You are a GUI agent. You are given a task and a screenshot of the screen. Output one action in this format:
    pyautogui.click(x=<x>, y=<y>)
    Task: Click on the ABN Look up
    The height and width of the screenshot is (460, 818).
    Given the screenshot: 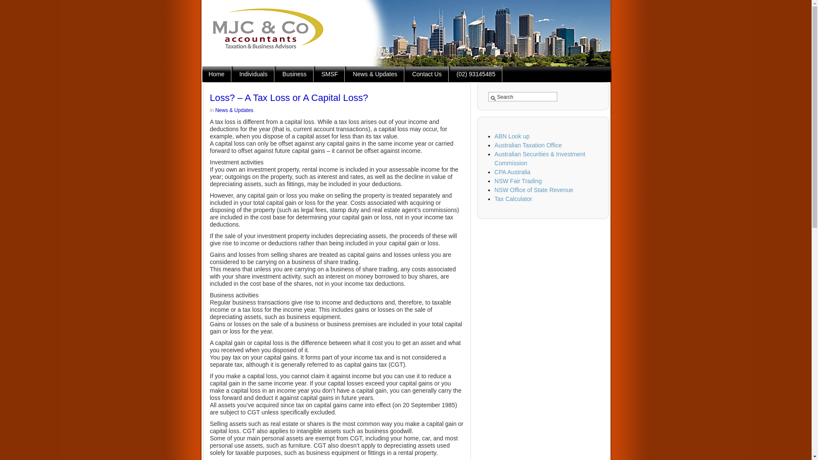 What is the action you would take?
    pyautogui.click(x=512, y=136)
    